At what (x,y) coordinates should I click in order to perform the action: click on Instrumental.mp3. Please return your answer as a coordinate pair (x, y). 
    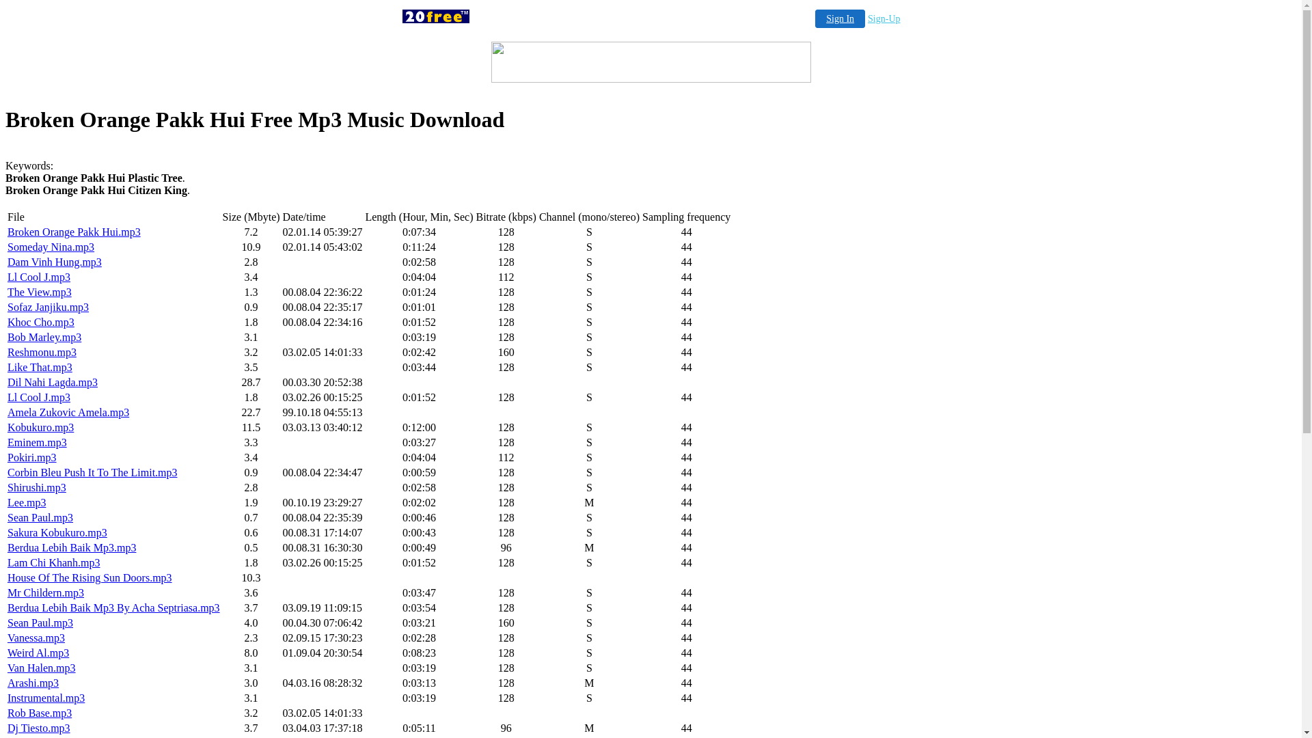
    Looking at the image, I should click on (46, 698).